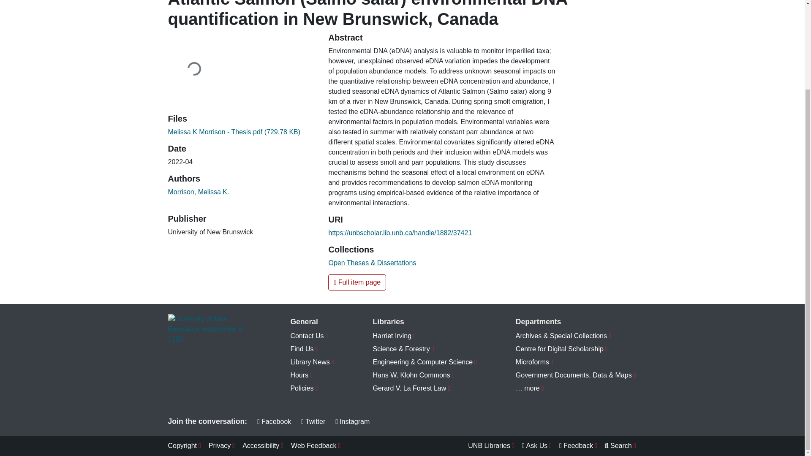 This screenshot has height=456, width=811. What do you see at coordinates (425, 336) in the screenshot?
I see `Harriet Irving` at bounding box center [425, 336].